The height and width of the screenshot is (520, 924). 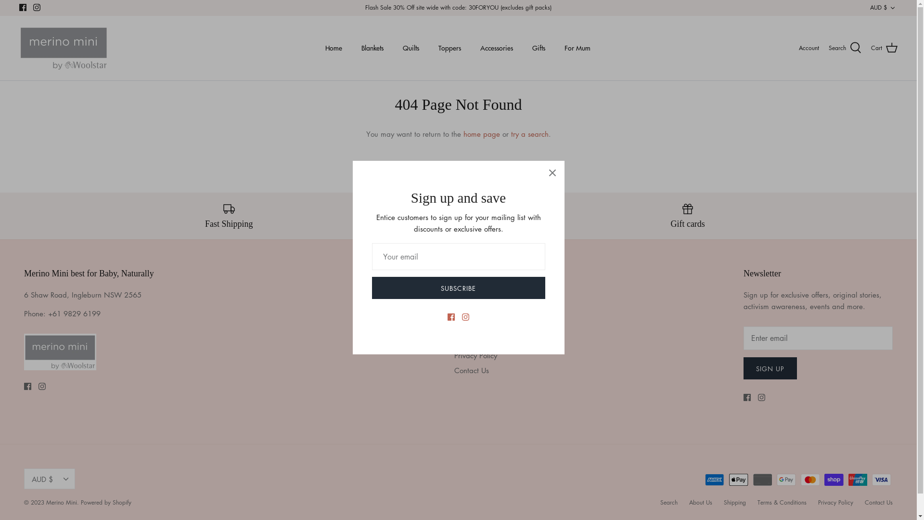 What do you see at coordinates (485, 340) in the screenshot?
I see `Terms & Conditions` at bounding box center [485, 340].